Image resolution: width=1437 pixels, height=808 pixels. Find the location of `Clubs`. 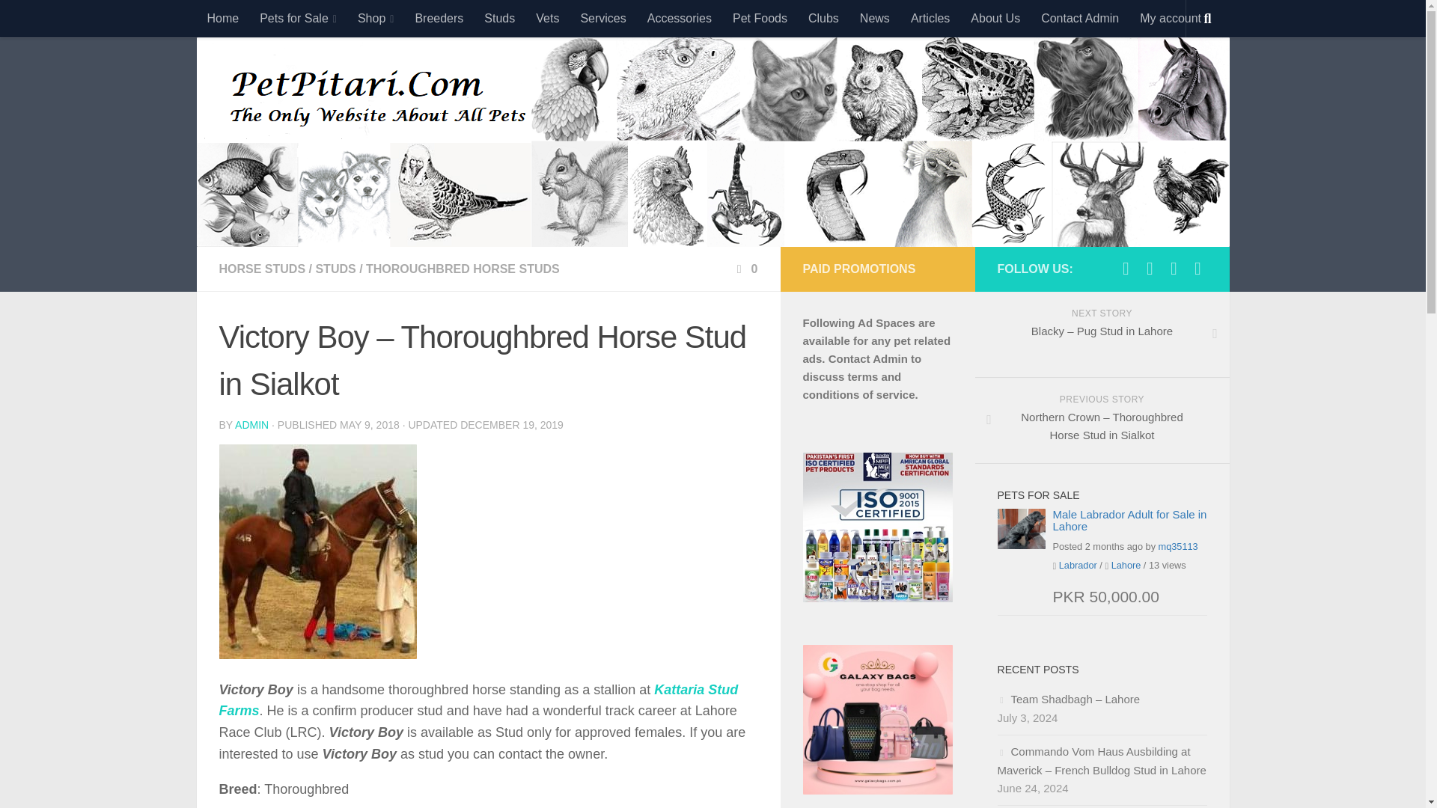

Clubs is located at coordinates (823, 18).